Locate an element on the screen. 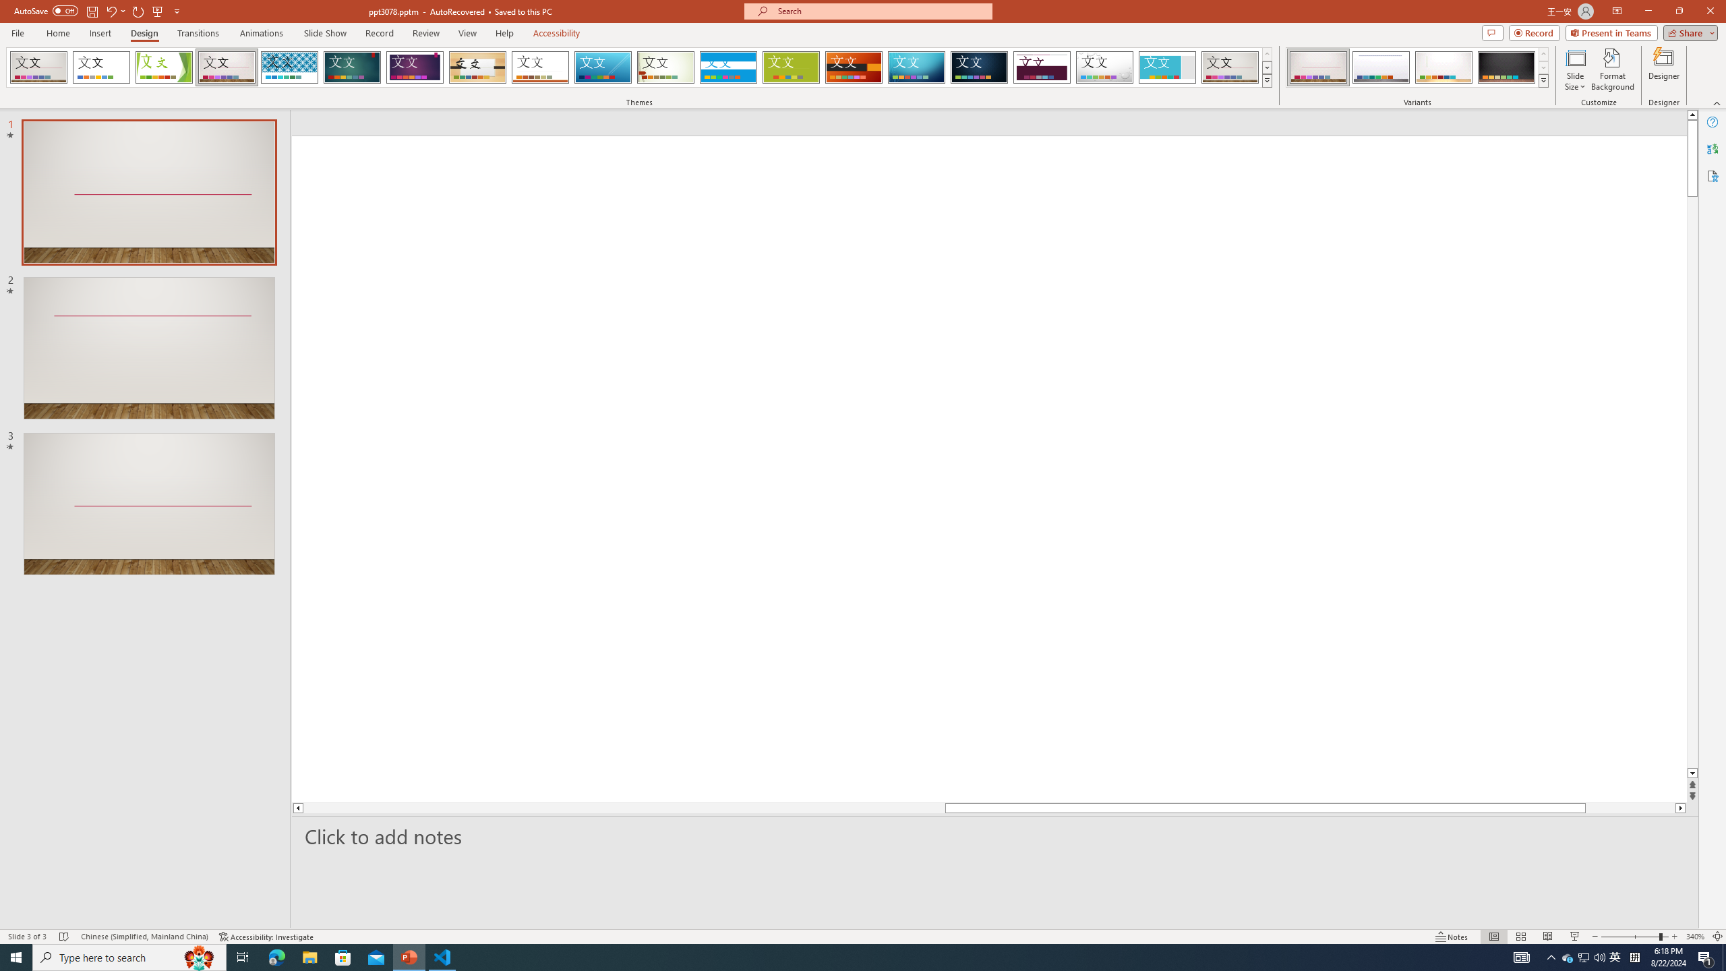 The image size is (1726, 971). An abstract genetic concept is located at coordinates (988, 469).